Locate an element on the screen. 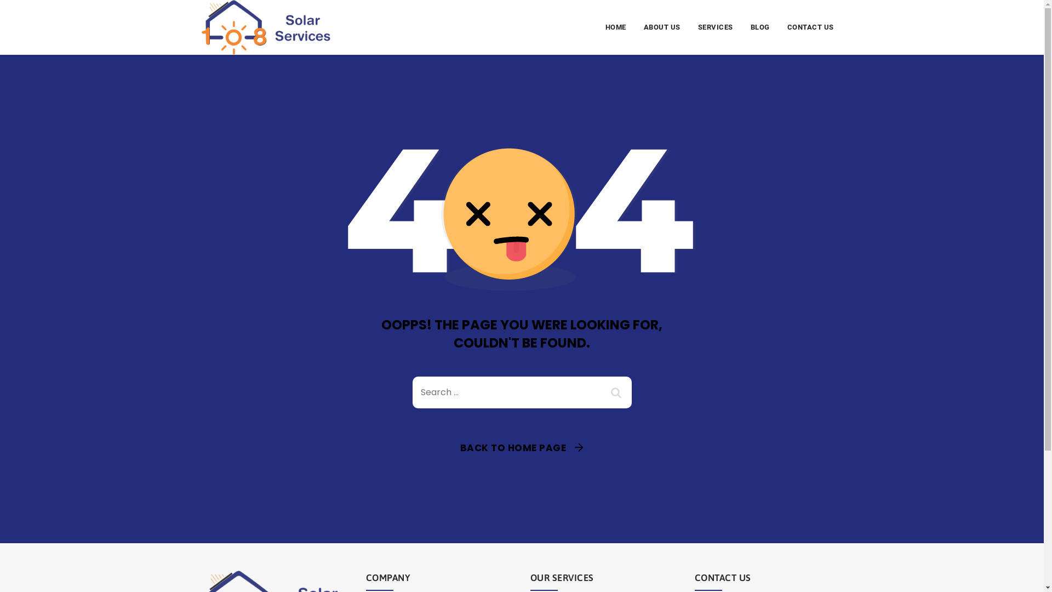 This screenshot has height=592, width=1052. BACK TO HOME PAGE is located at coordinates (522, 448).